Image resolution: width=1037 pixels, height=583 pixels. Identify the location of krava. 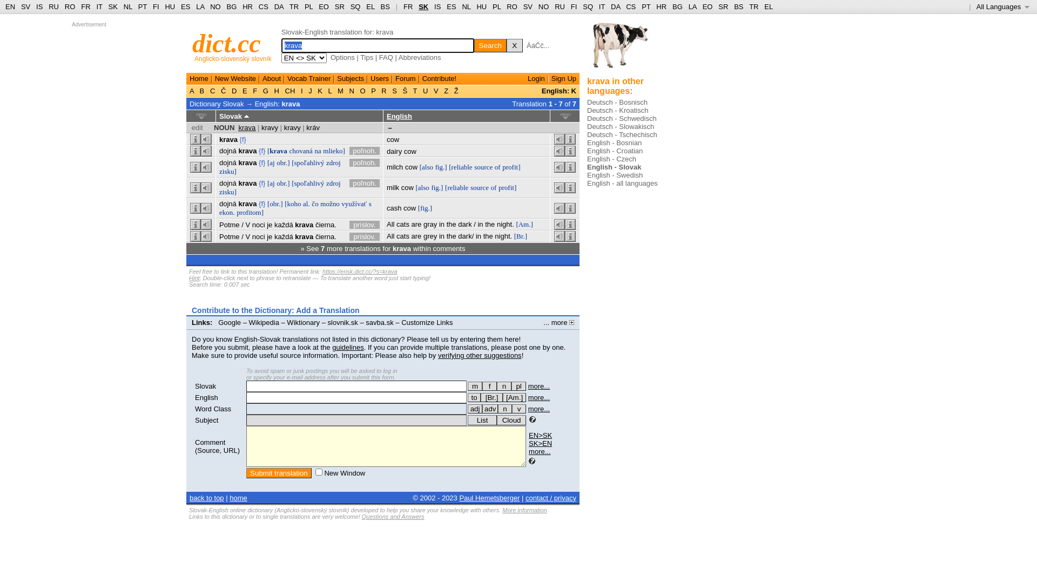
(304, 236).